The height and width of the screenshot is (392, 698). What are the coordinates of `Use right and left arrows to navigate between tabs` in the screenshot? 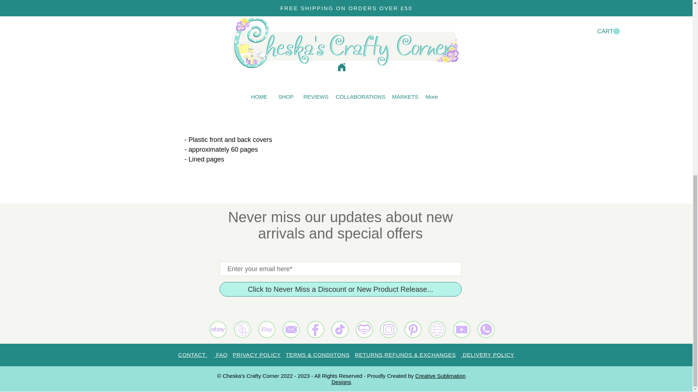 It's located at (480, 47).